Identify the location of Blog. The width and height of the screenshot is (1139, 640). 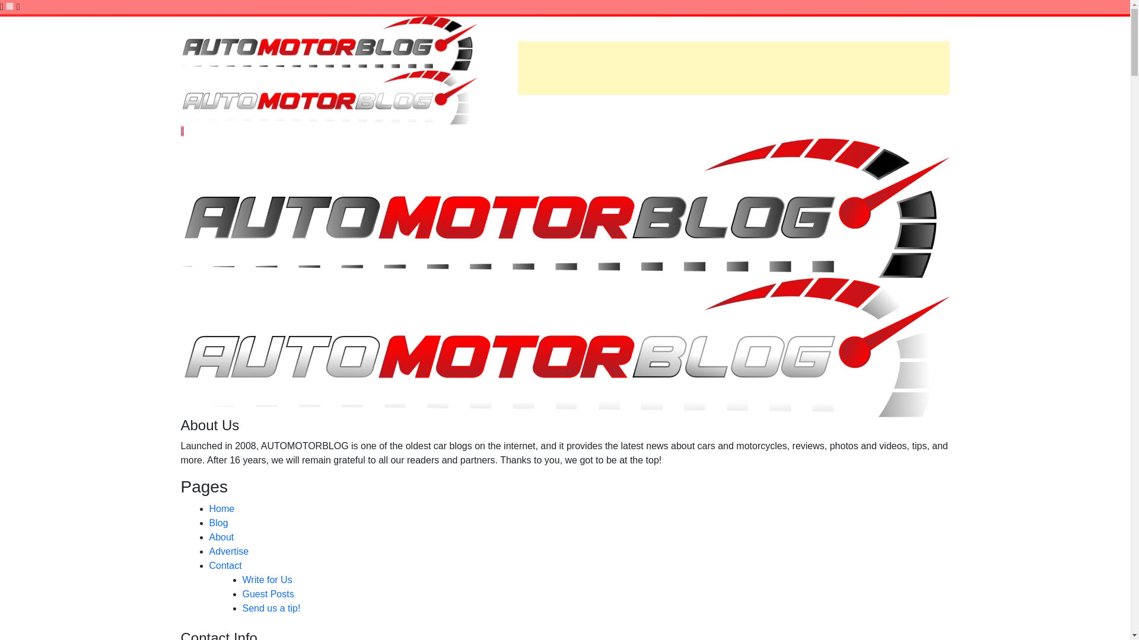
(218, 523).